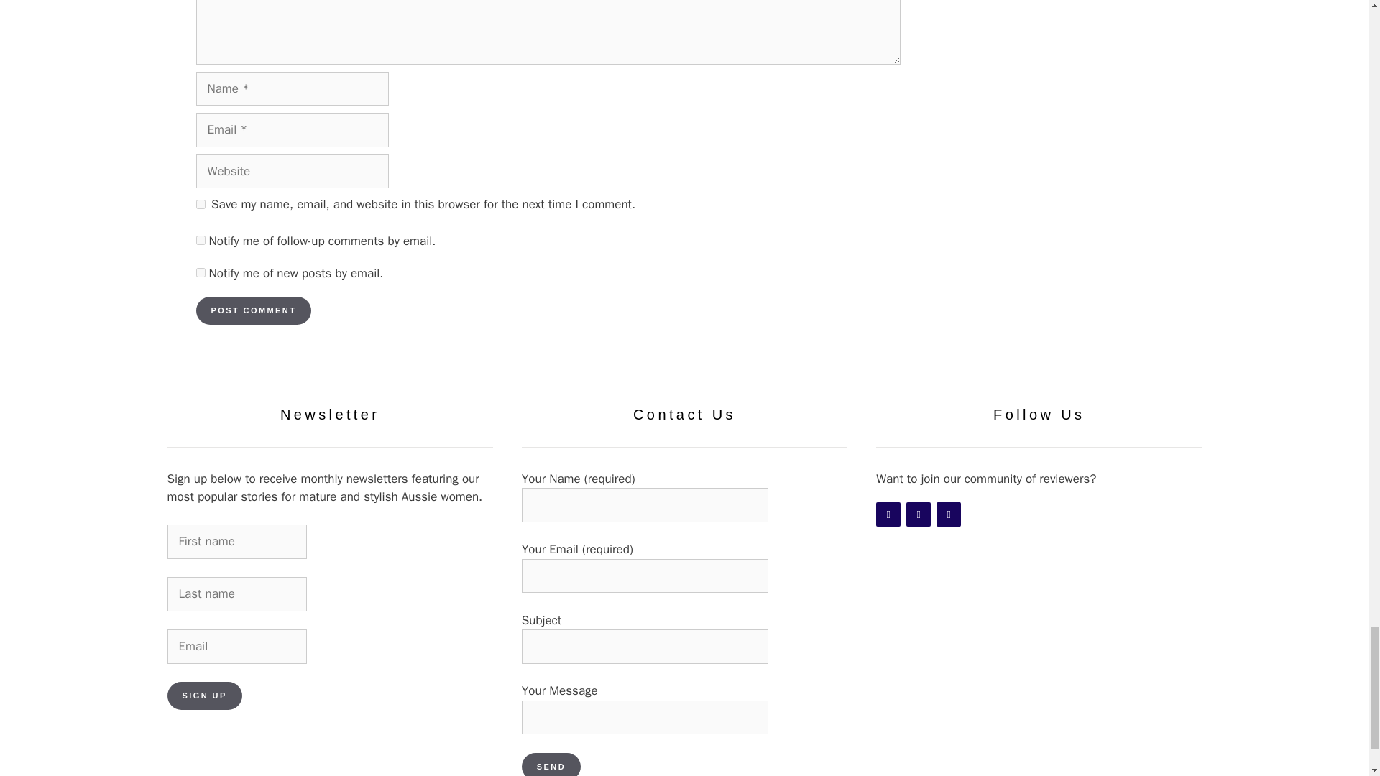 This screenshot has width=1380, height=776. What do you see at coordinates (253, 310) in the screenshot?
I see `Post Comment` at bounding box center [253, 310].